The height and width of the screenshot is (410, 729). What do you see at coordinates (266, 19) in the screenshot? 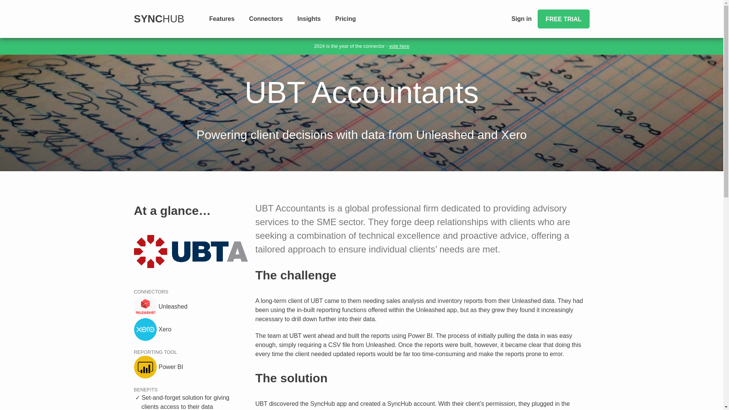
I see `Connectors` at bounding box center [266, 19].